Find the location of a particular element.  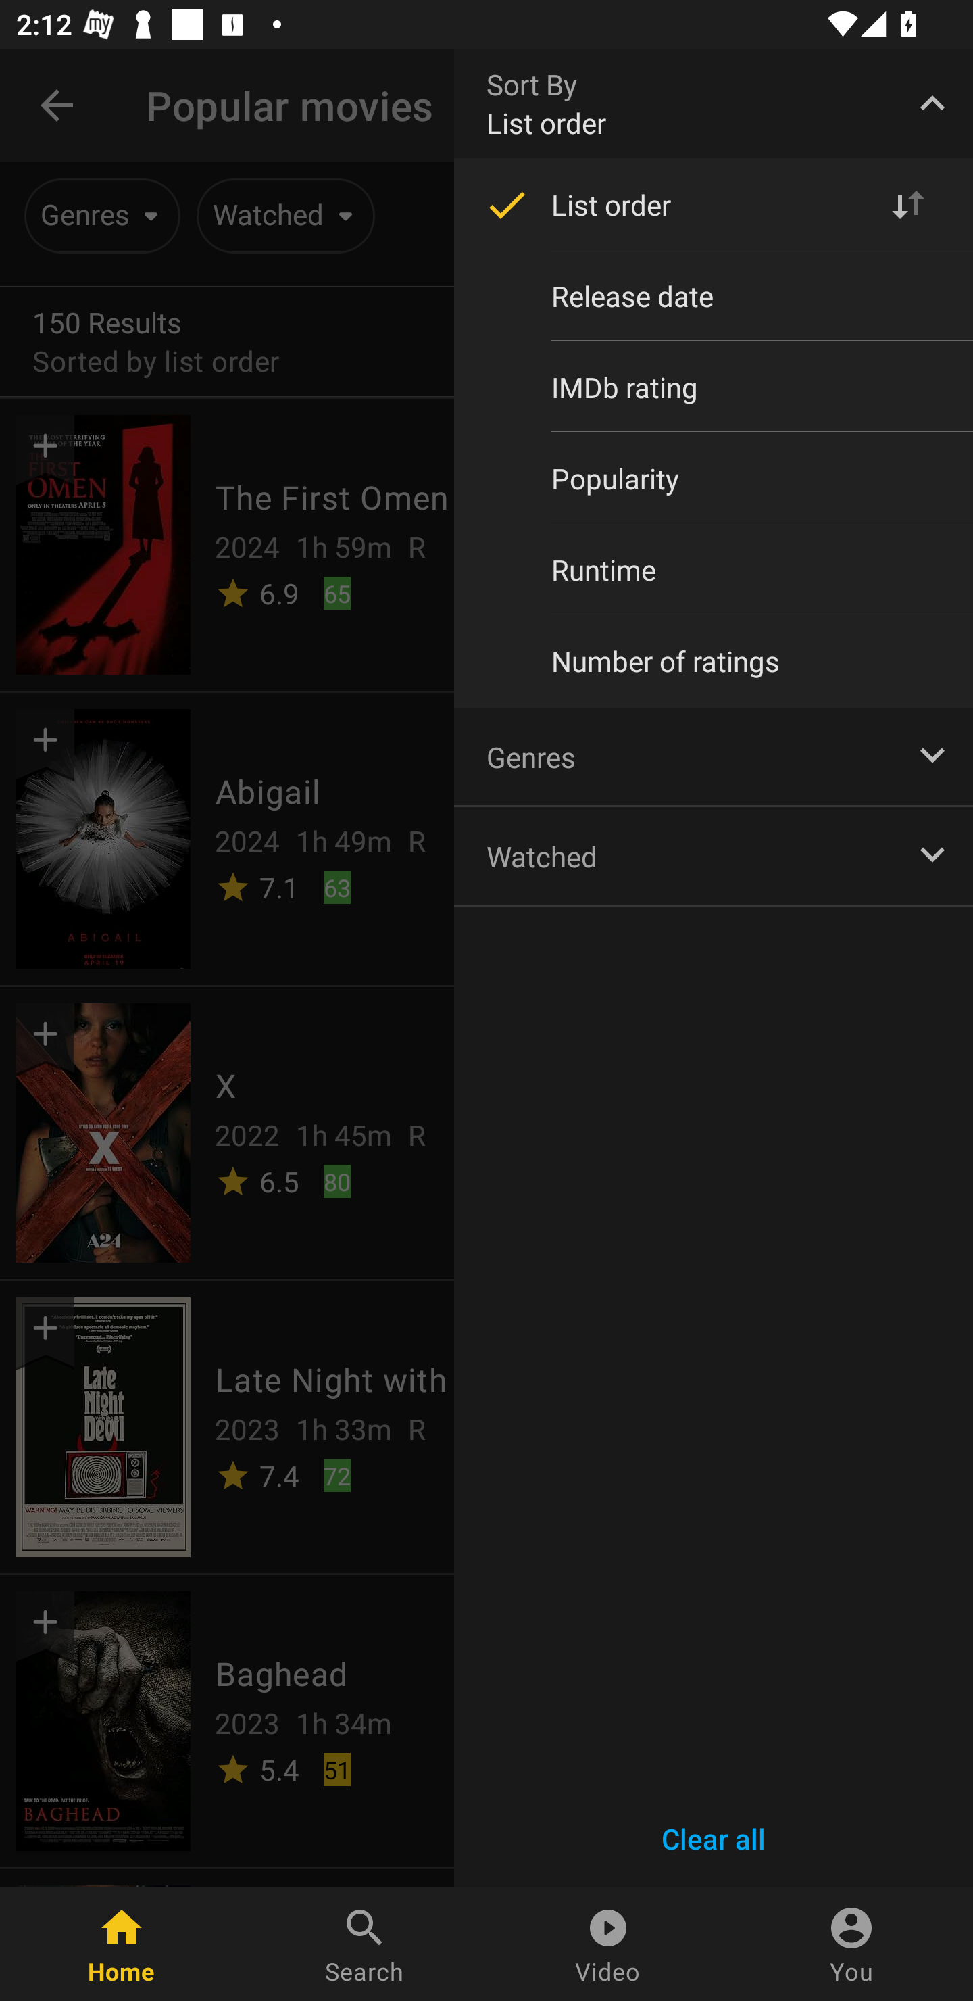

List order is located at coordinates (714, 205).